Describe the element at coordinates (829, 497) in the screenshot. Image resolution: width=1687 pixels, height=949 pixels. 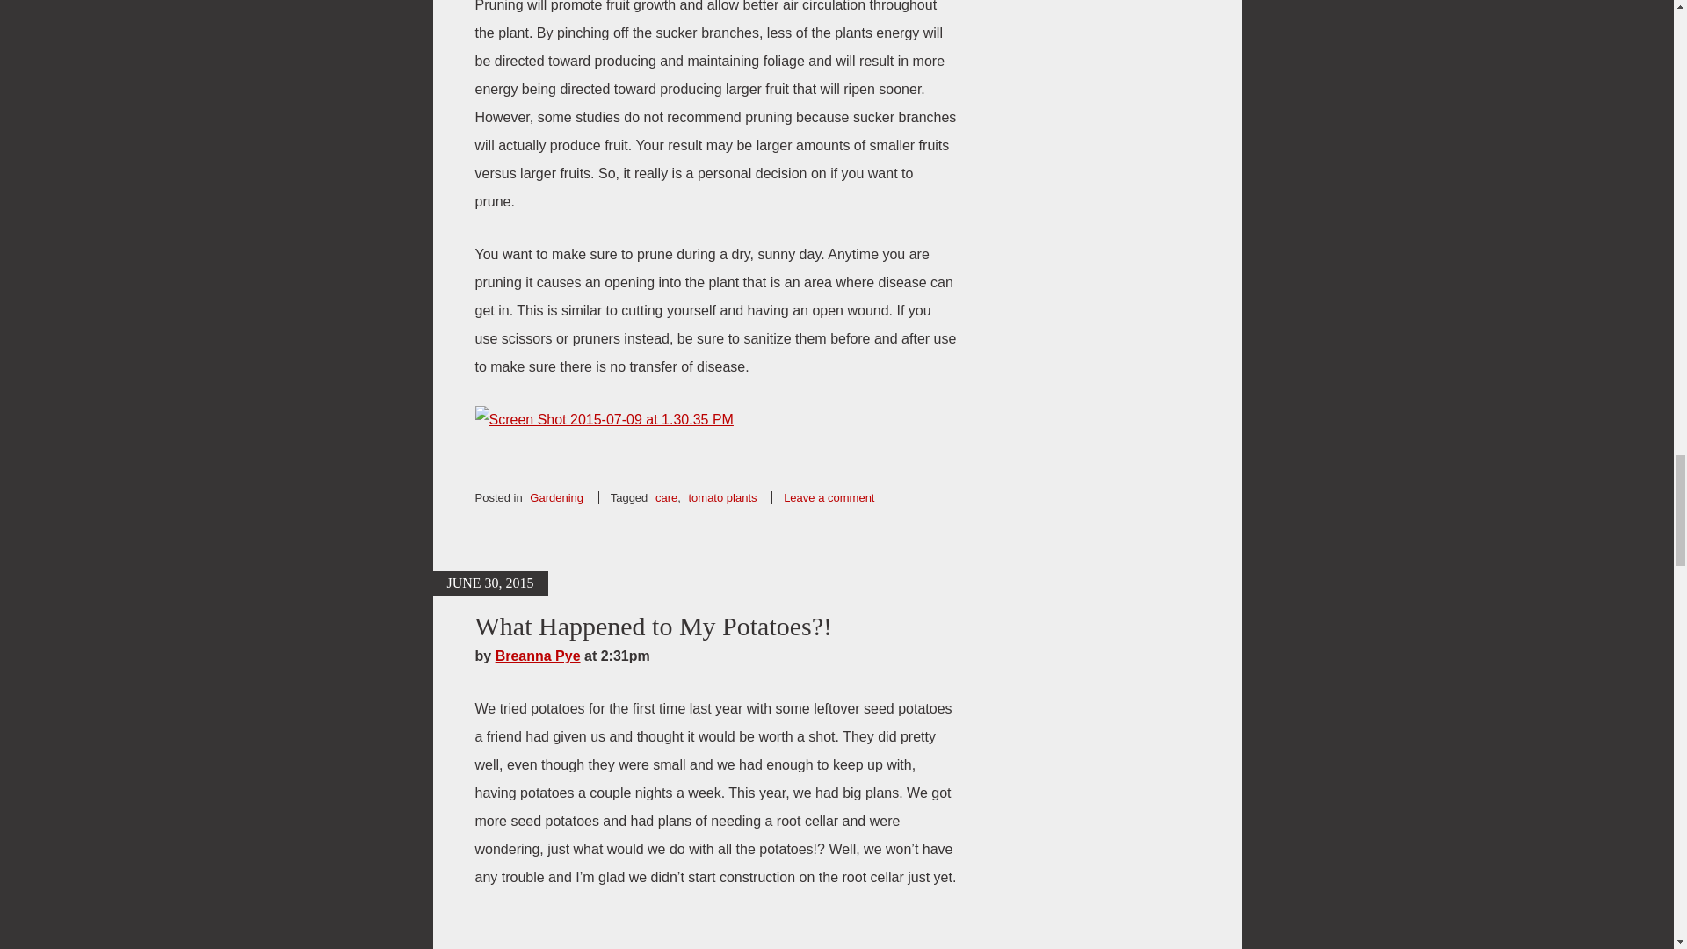
I see `Leave a comment` at that location.